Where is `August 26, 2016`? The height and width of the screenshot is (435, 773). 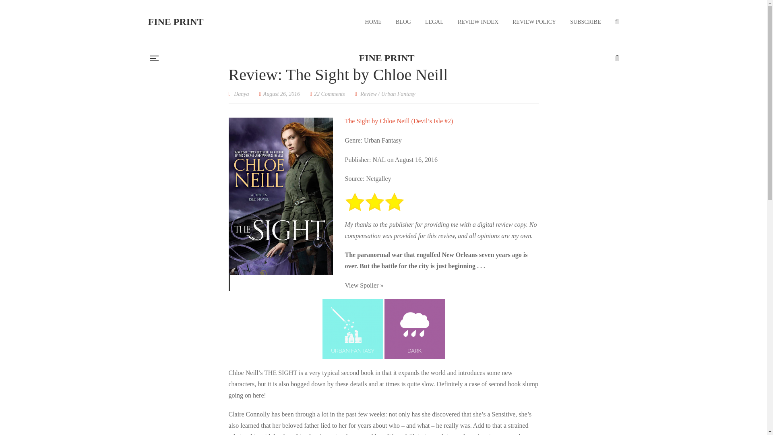
August 26, 2016 is located at coordinates (279, 93).